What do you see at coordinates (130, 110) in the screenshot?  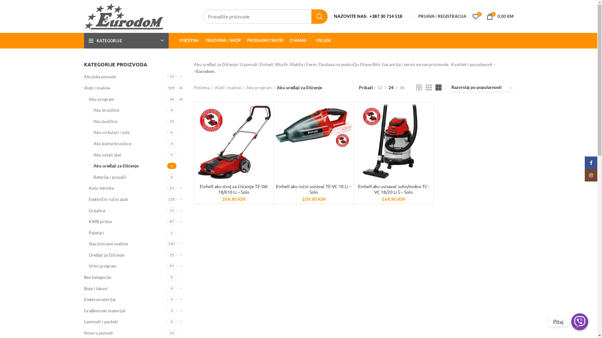 I see `Aku brusilice` at bounding box center [130, 110].